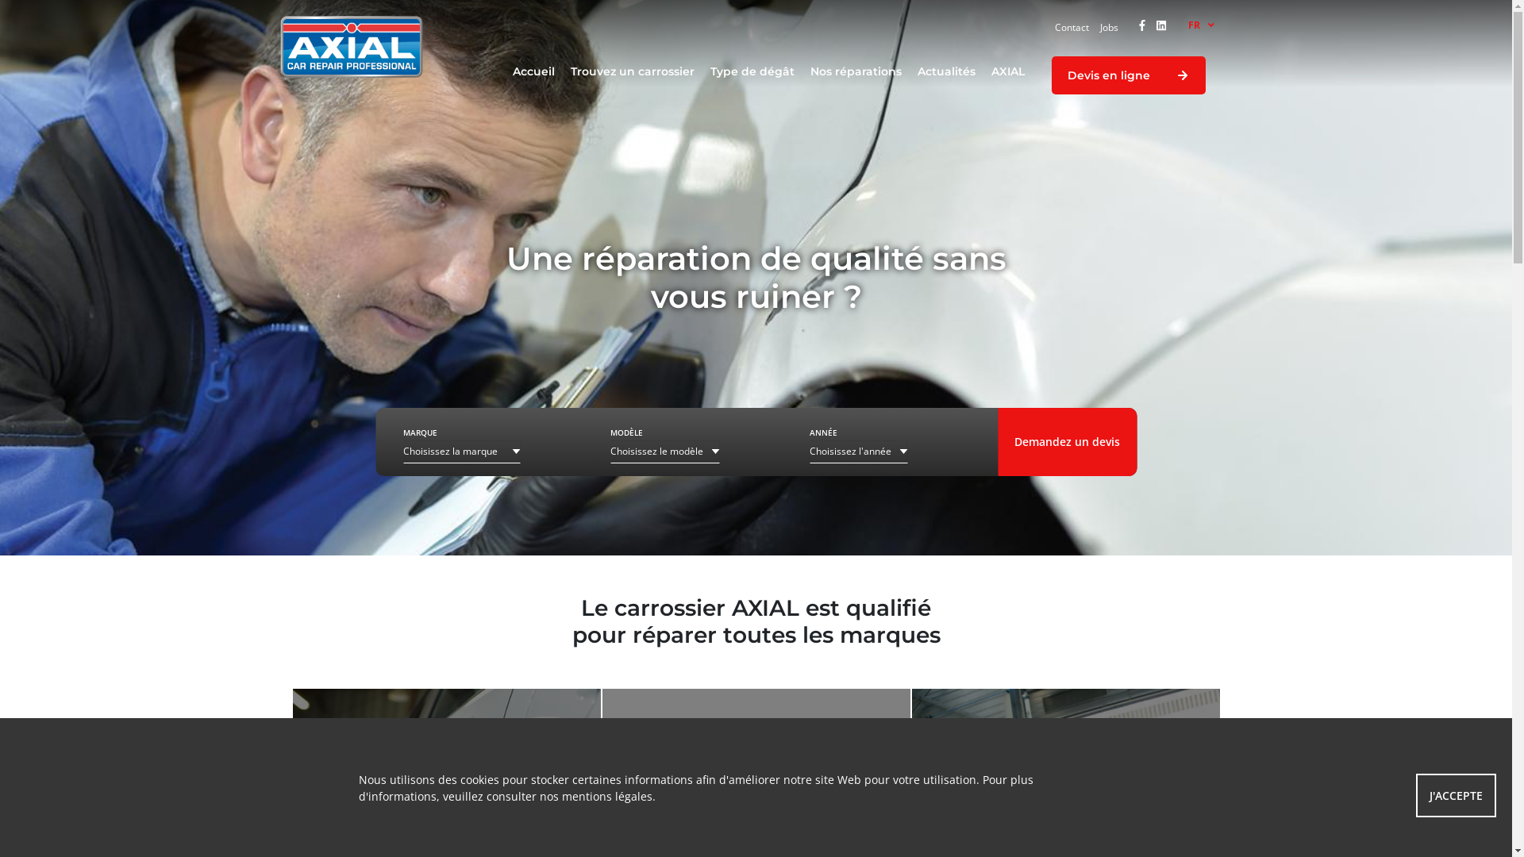  Describe the element at coordinates (533, 71) in the screenshot. I see `Accueil` at that location.